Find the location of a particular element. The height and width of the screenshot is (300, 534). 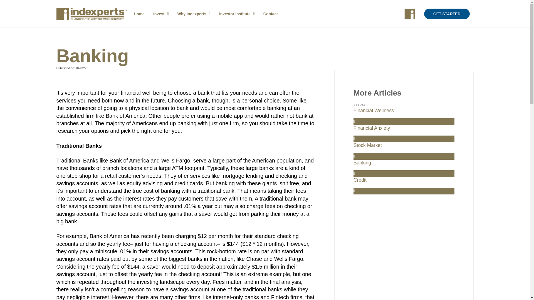

Investor Institute is located at coordinates (237, 14).